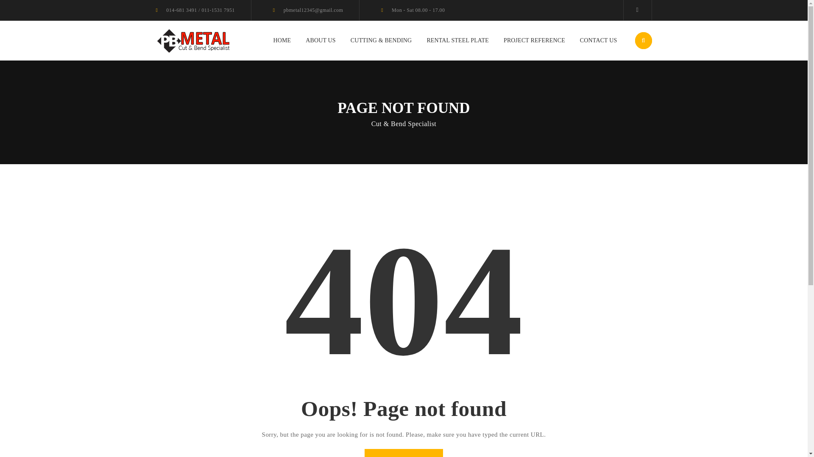 This screenshot has width=814, height=457. Describe the element at coordinates (282, 41) in the screenshot. I see `HOME` at that location.